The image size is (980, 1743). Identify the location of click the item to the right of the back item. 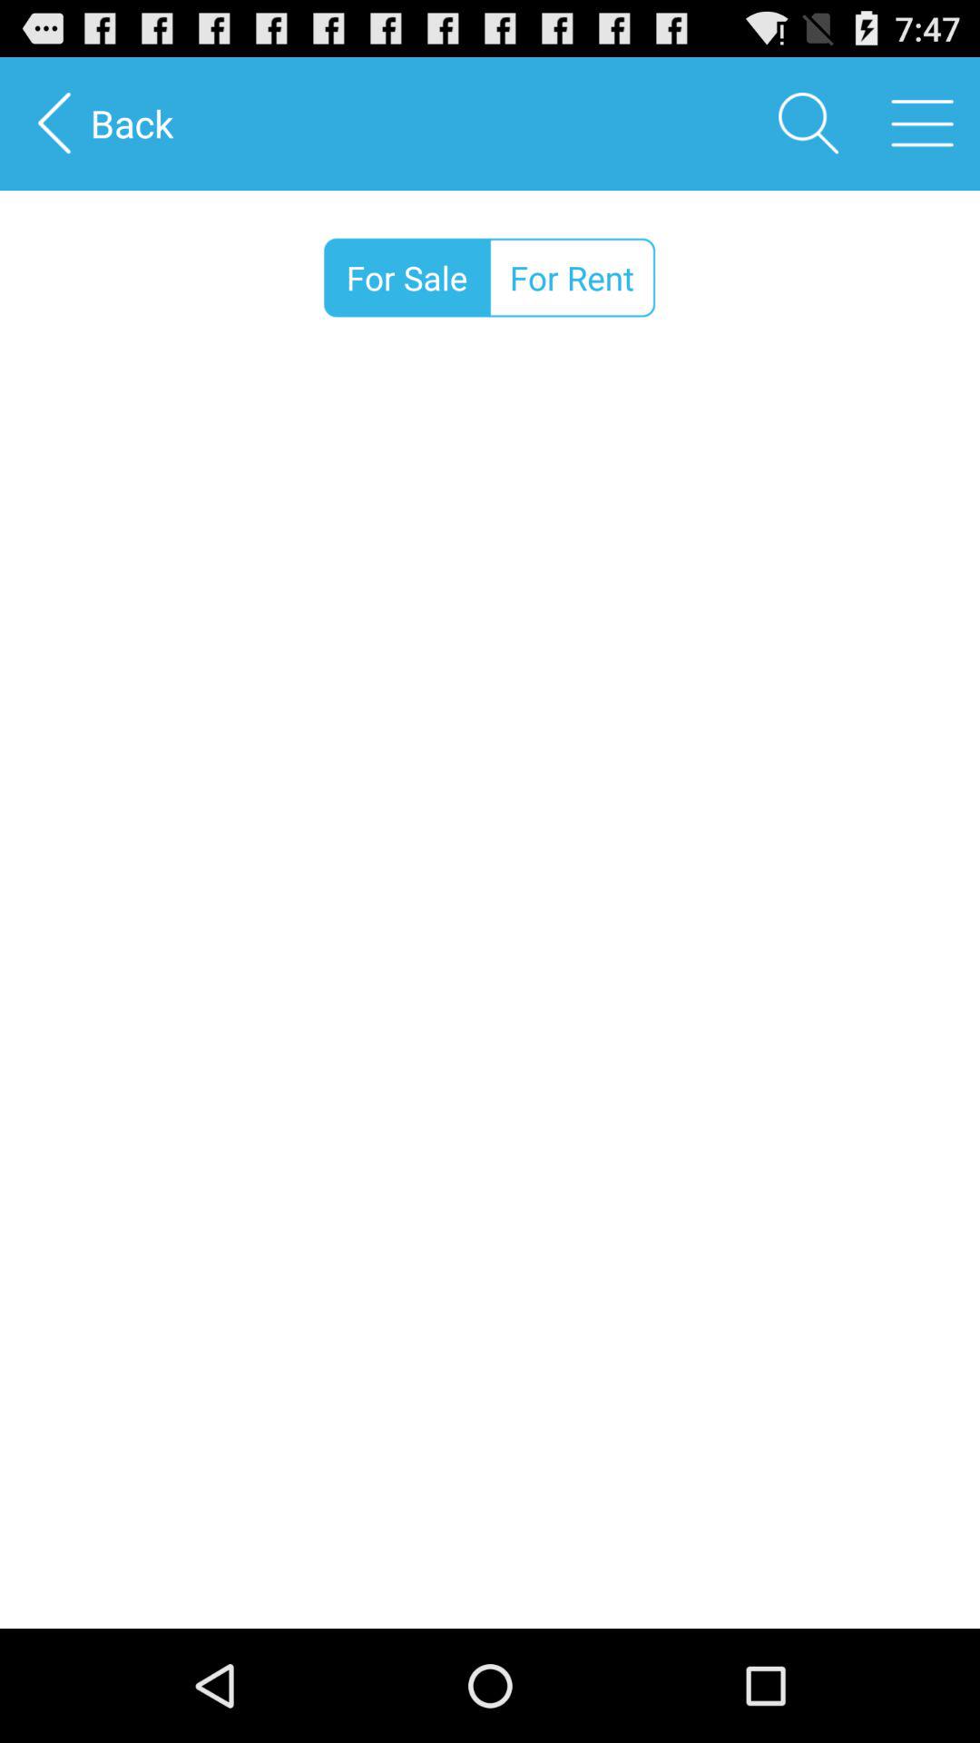
(808, 123).